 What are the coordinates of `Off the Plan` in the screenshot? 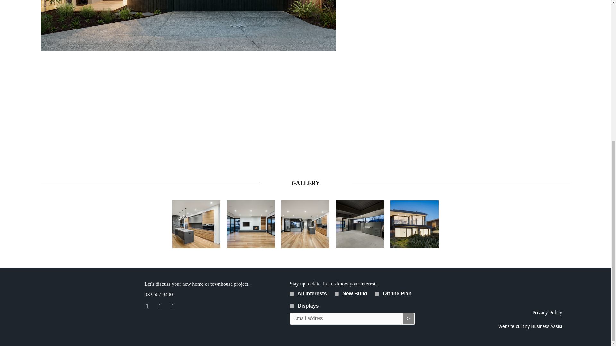 It's located at (377, 294).